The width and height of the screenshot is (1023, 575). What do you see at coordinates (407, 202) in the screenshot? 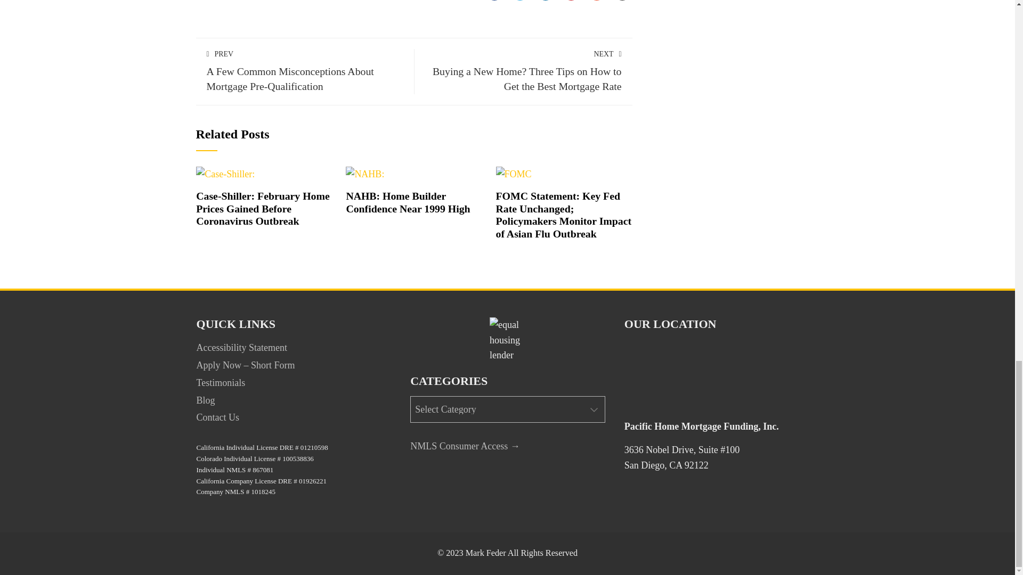
I see `NAHB: Home Builder Confidence Near 1999 High` at bounding box center [407, 202].